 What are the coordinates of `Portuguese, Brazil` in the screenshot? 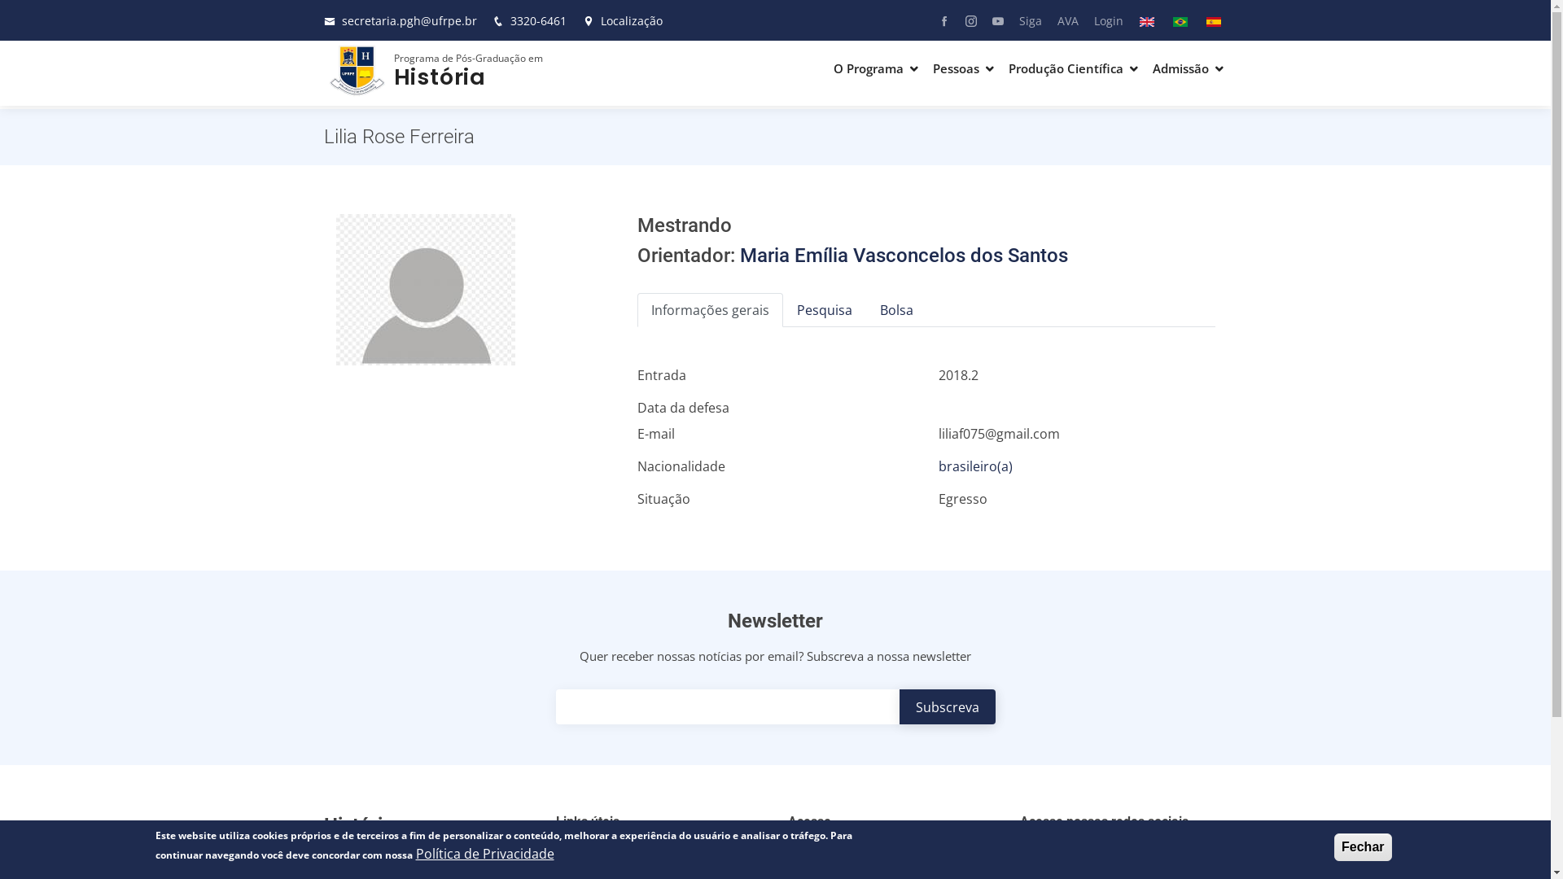 It's located at (1180, 22).